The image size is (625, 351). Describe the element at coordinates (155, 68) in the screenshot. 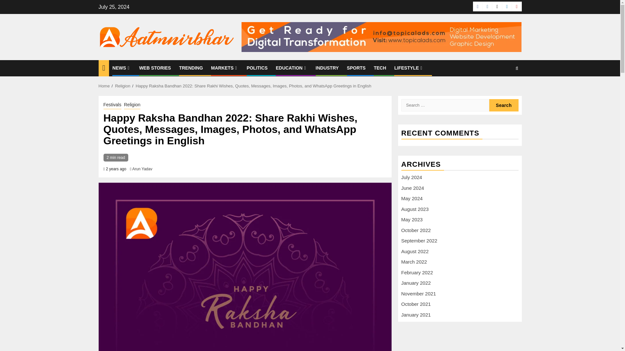

I see `WEB STORIES` at that location.